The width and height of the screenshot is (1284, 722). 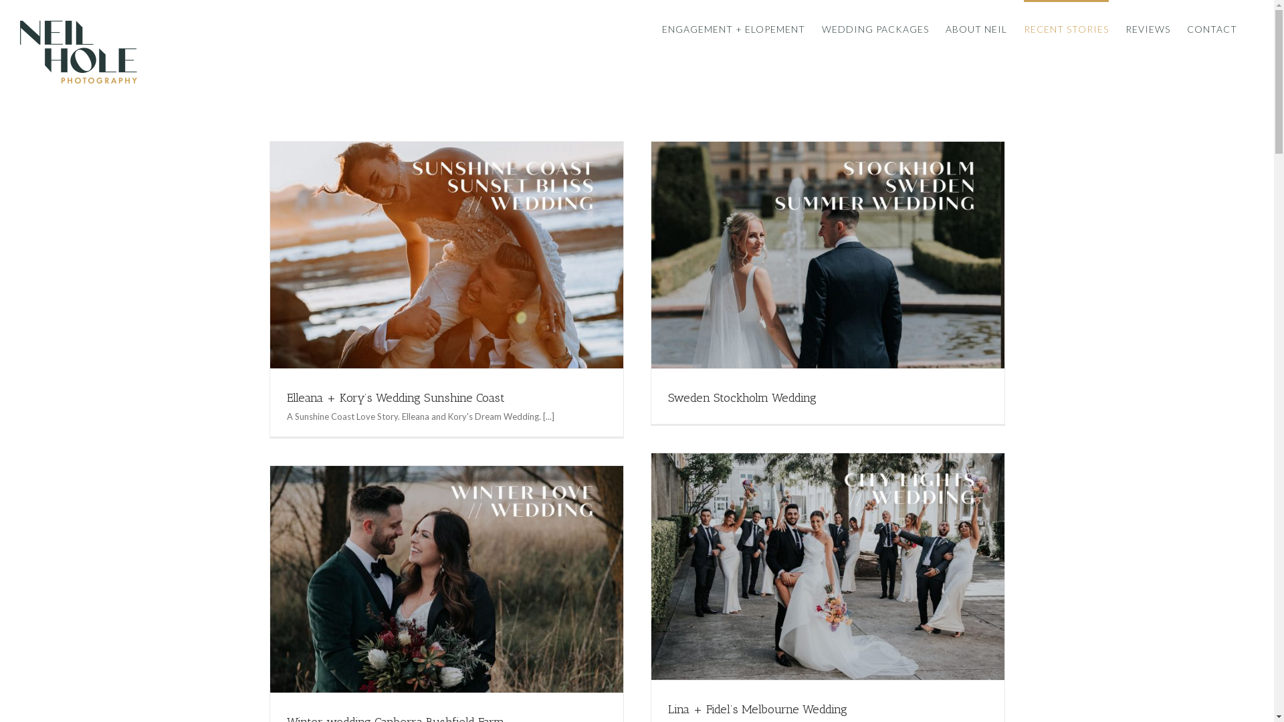 What do you see at coordinates (1148, 28) in the screenshot?
I see `REVIEWS` at bounding box center [1148, 28].